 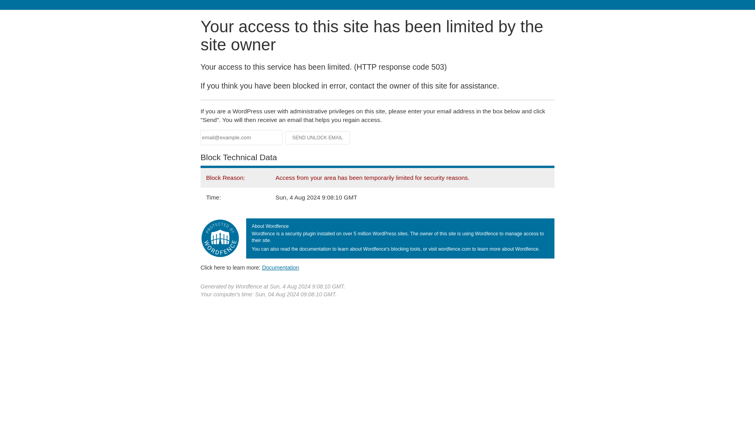 I want to click on Documentation, so click(x=280, y=267).